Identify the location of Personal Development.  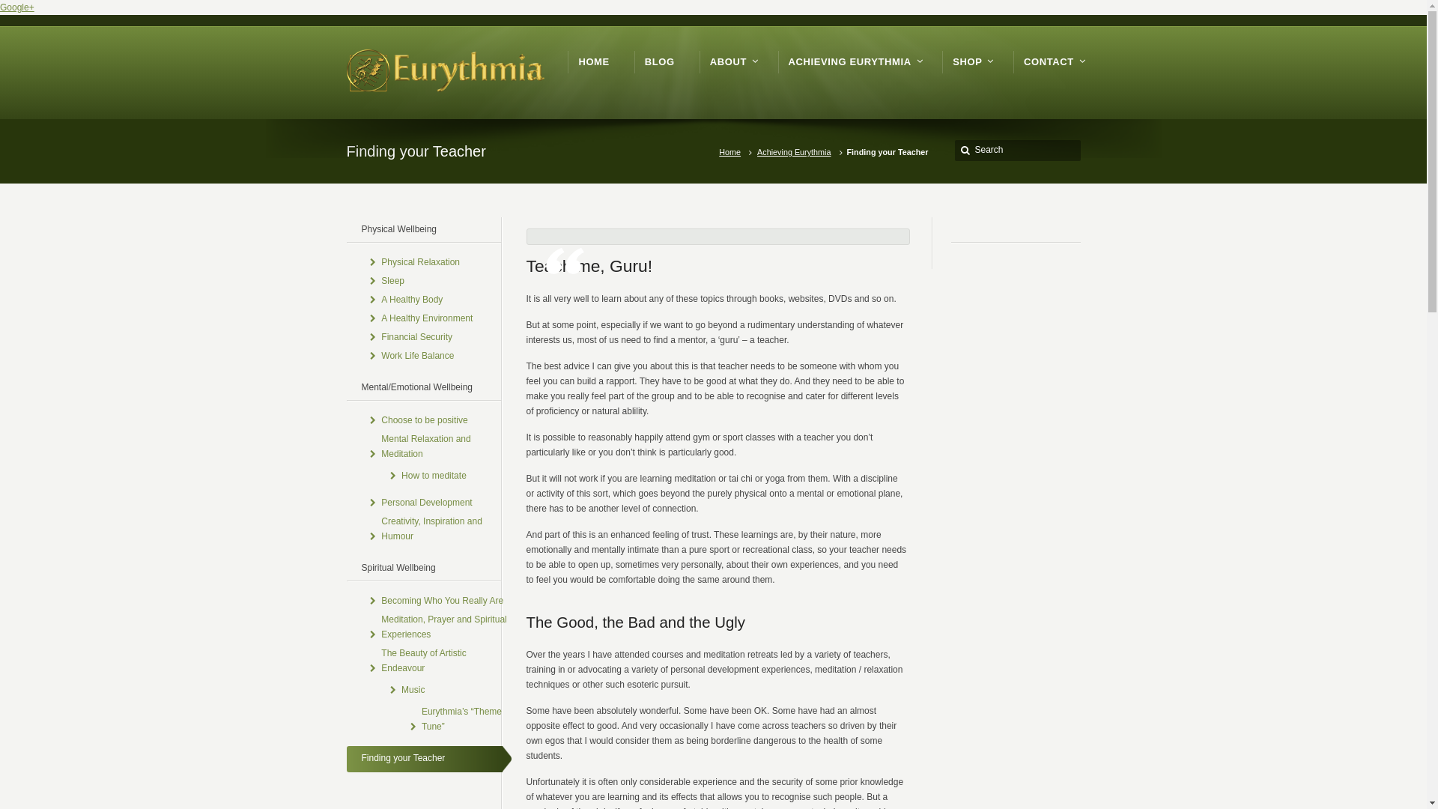
(426, 503).